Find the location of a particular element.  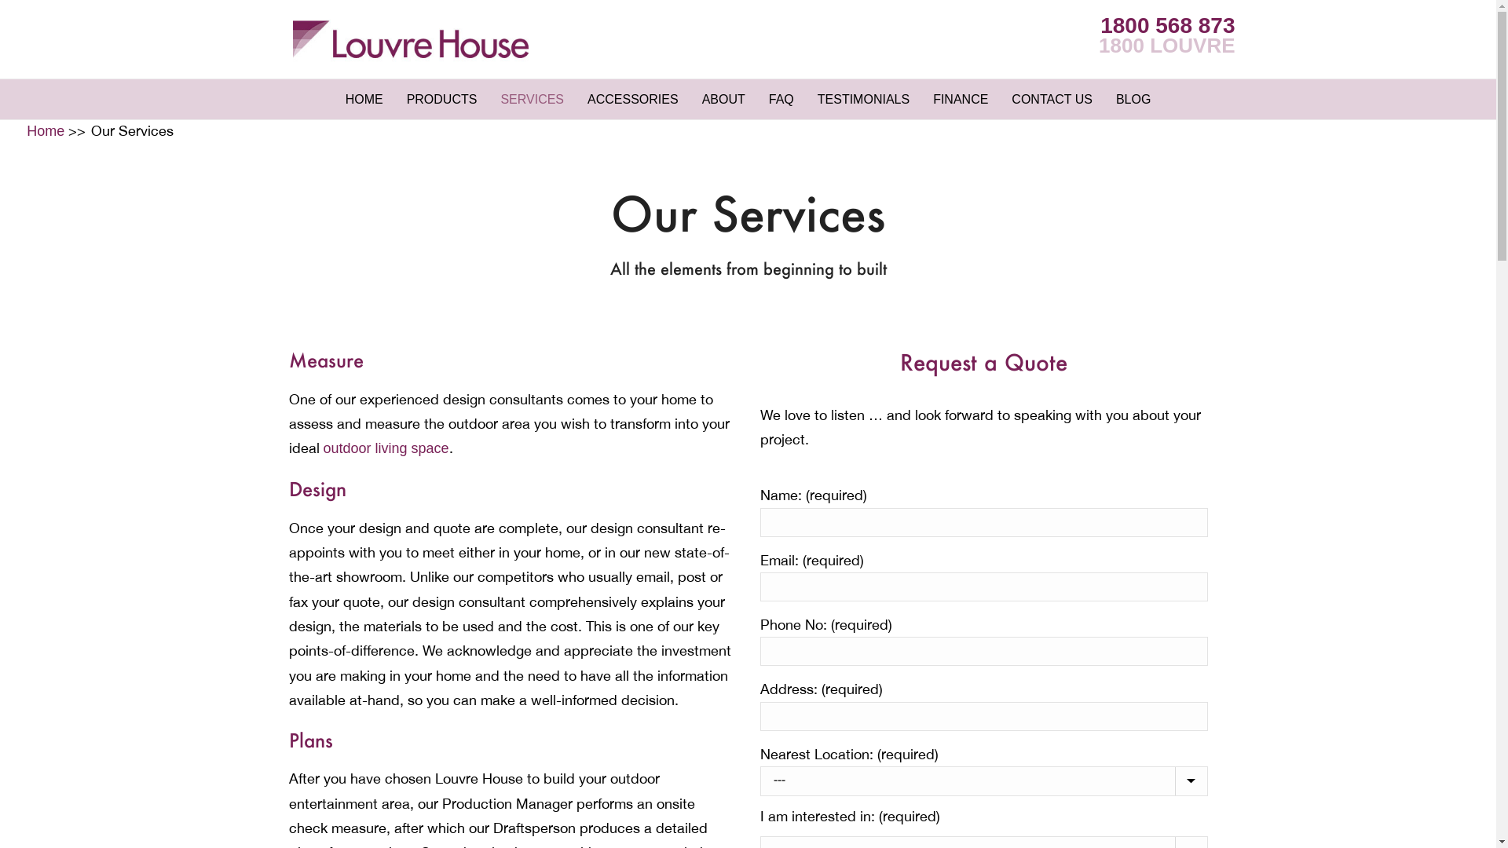

BLOG is located at coordinates (1133, 99).